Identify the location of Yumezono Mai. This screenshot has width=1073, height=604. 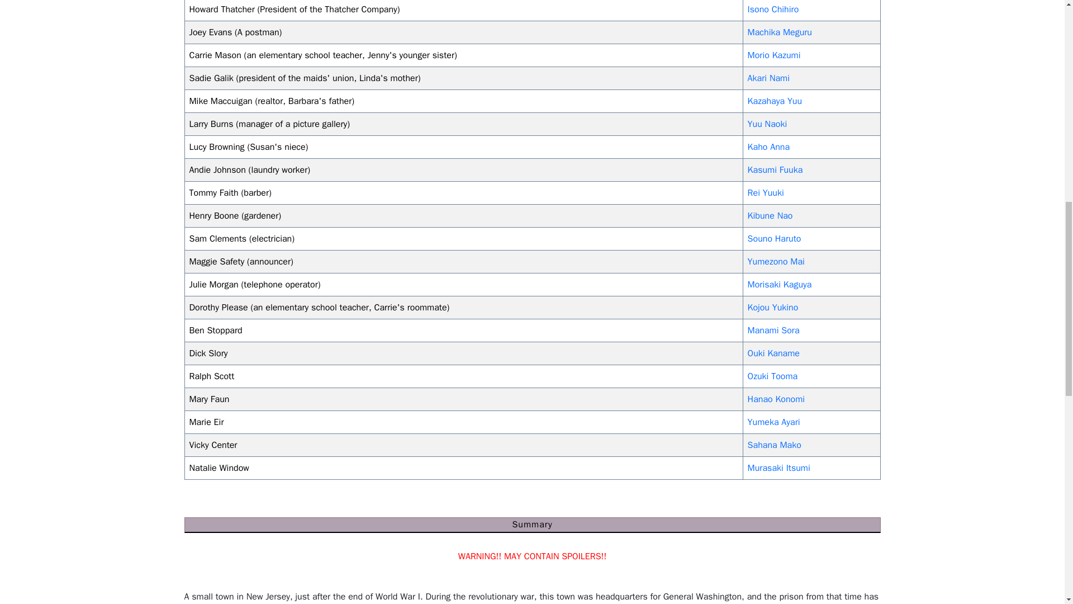
(776, 262).